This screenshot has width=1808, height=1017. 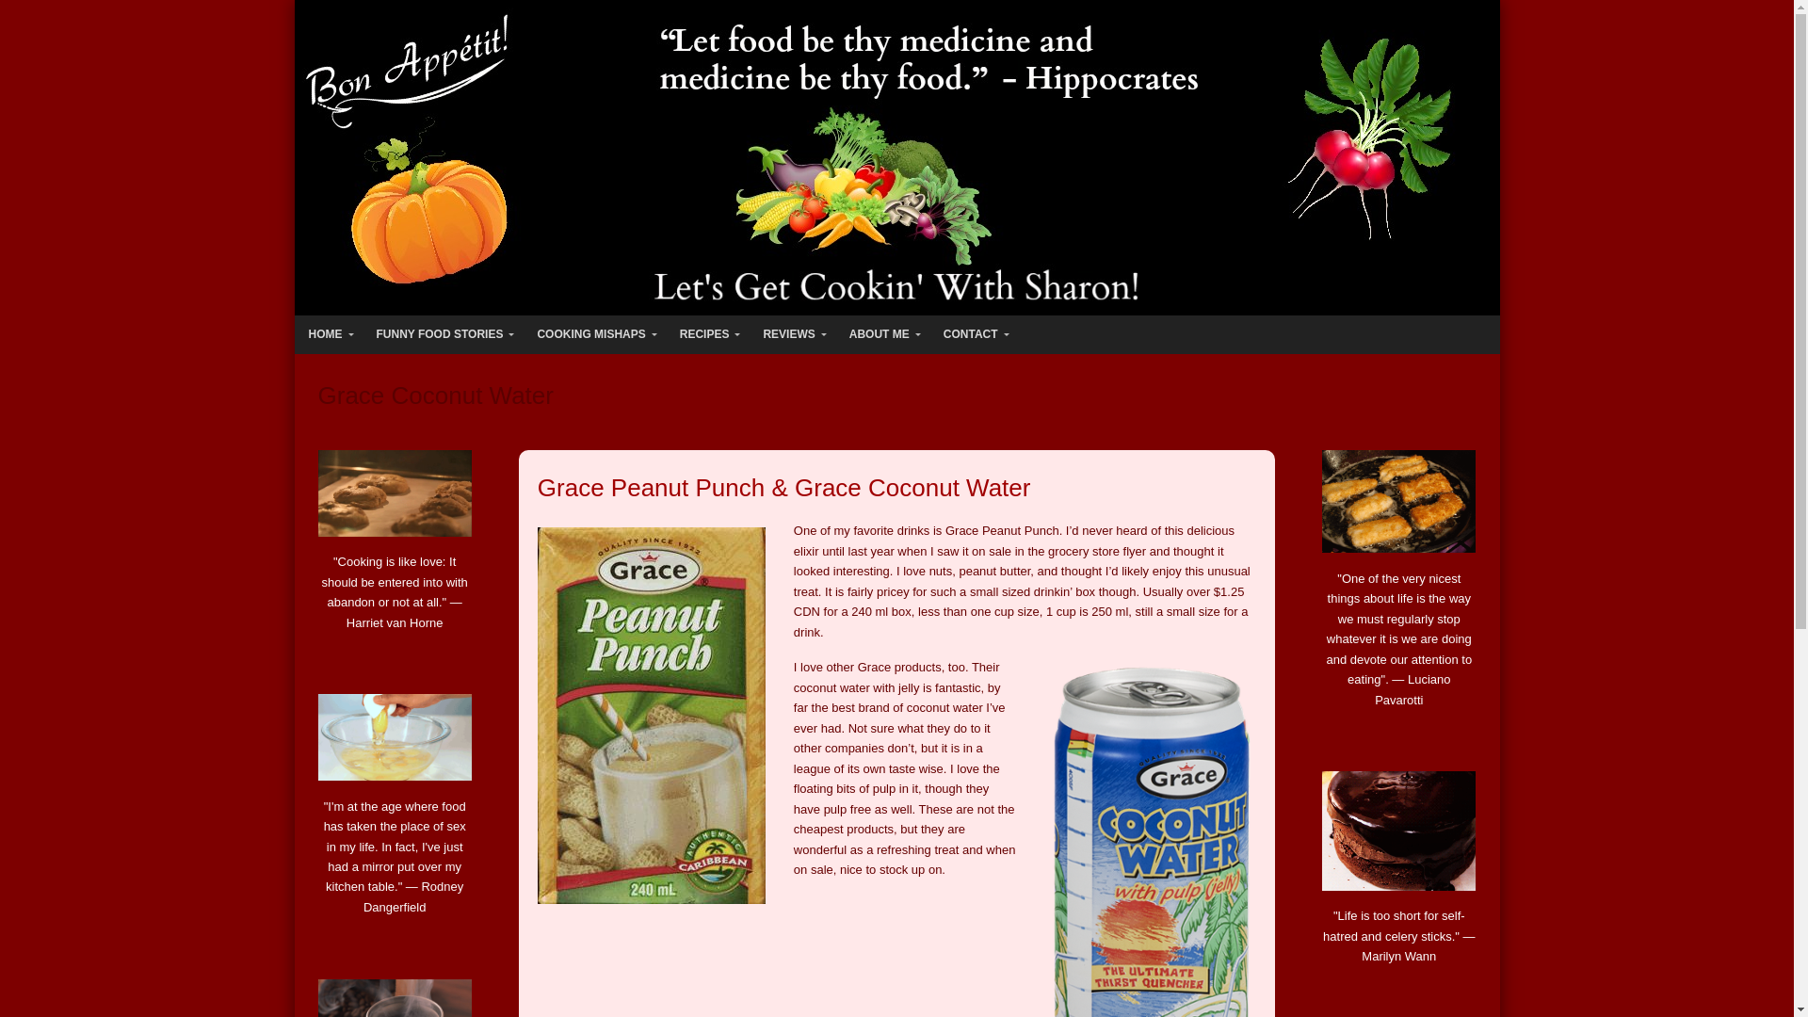 I want to click on COOKING MISHAPS, so click(x=592, y=333).